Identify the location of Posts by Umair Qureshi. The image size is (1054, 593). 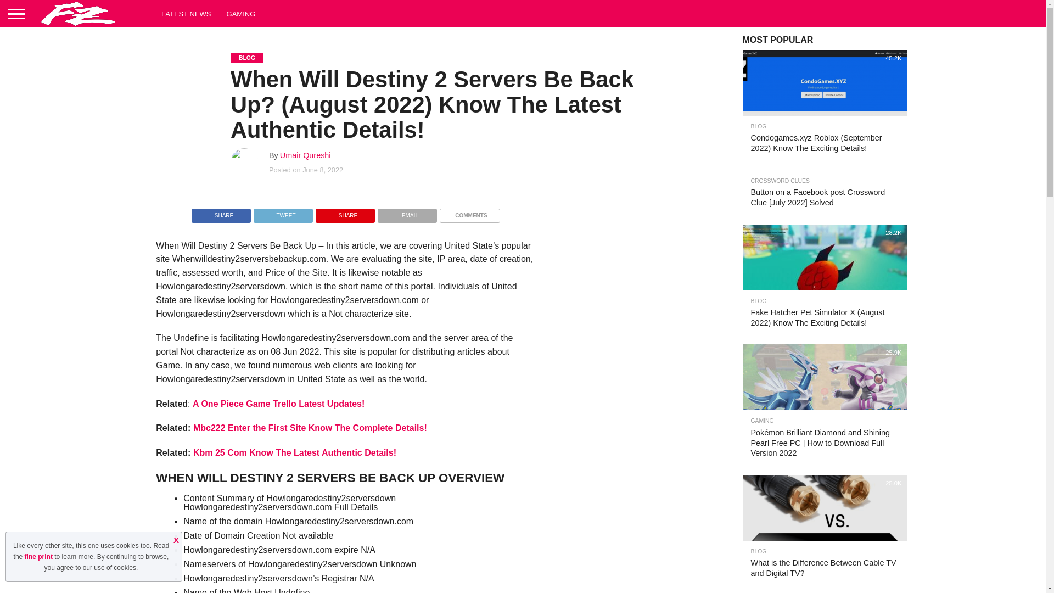
(305, 155).